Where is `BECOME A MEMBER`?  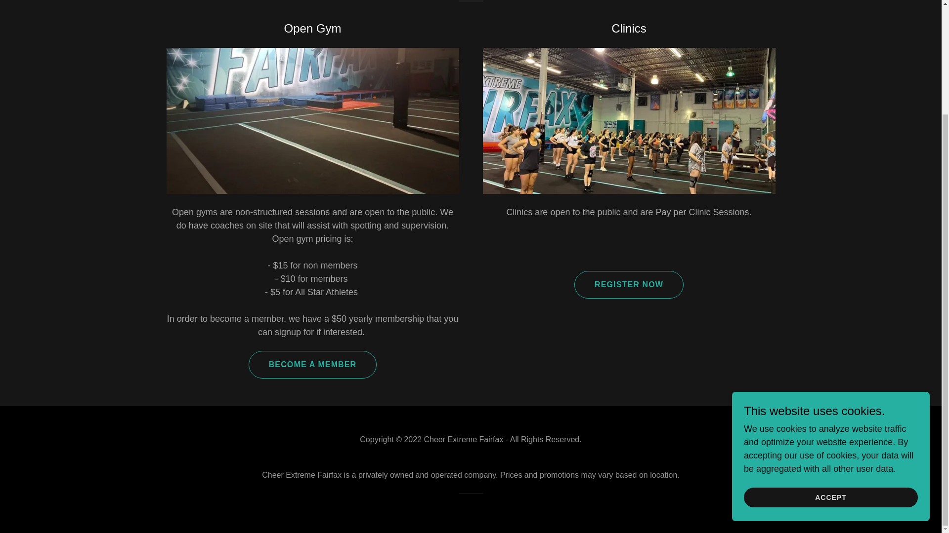
BECOME A MEMBER is located at coordinates (312, 364).